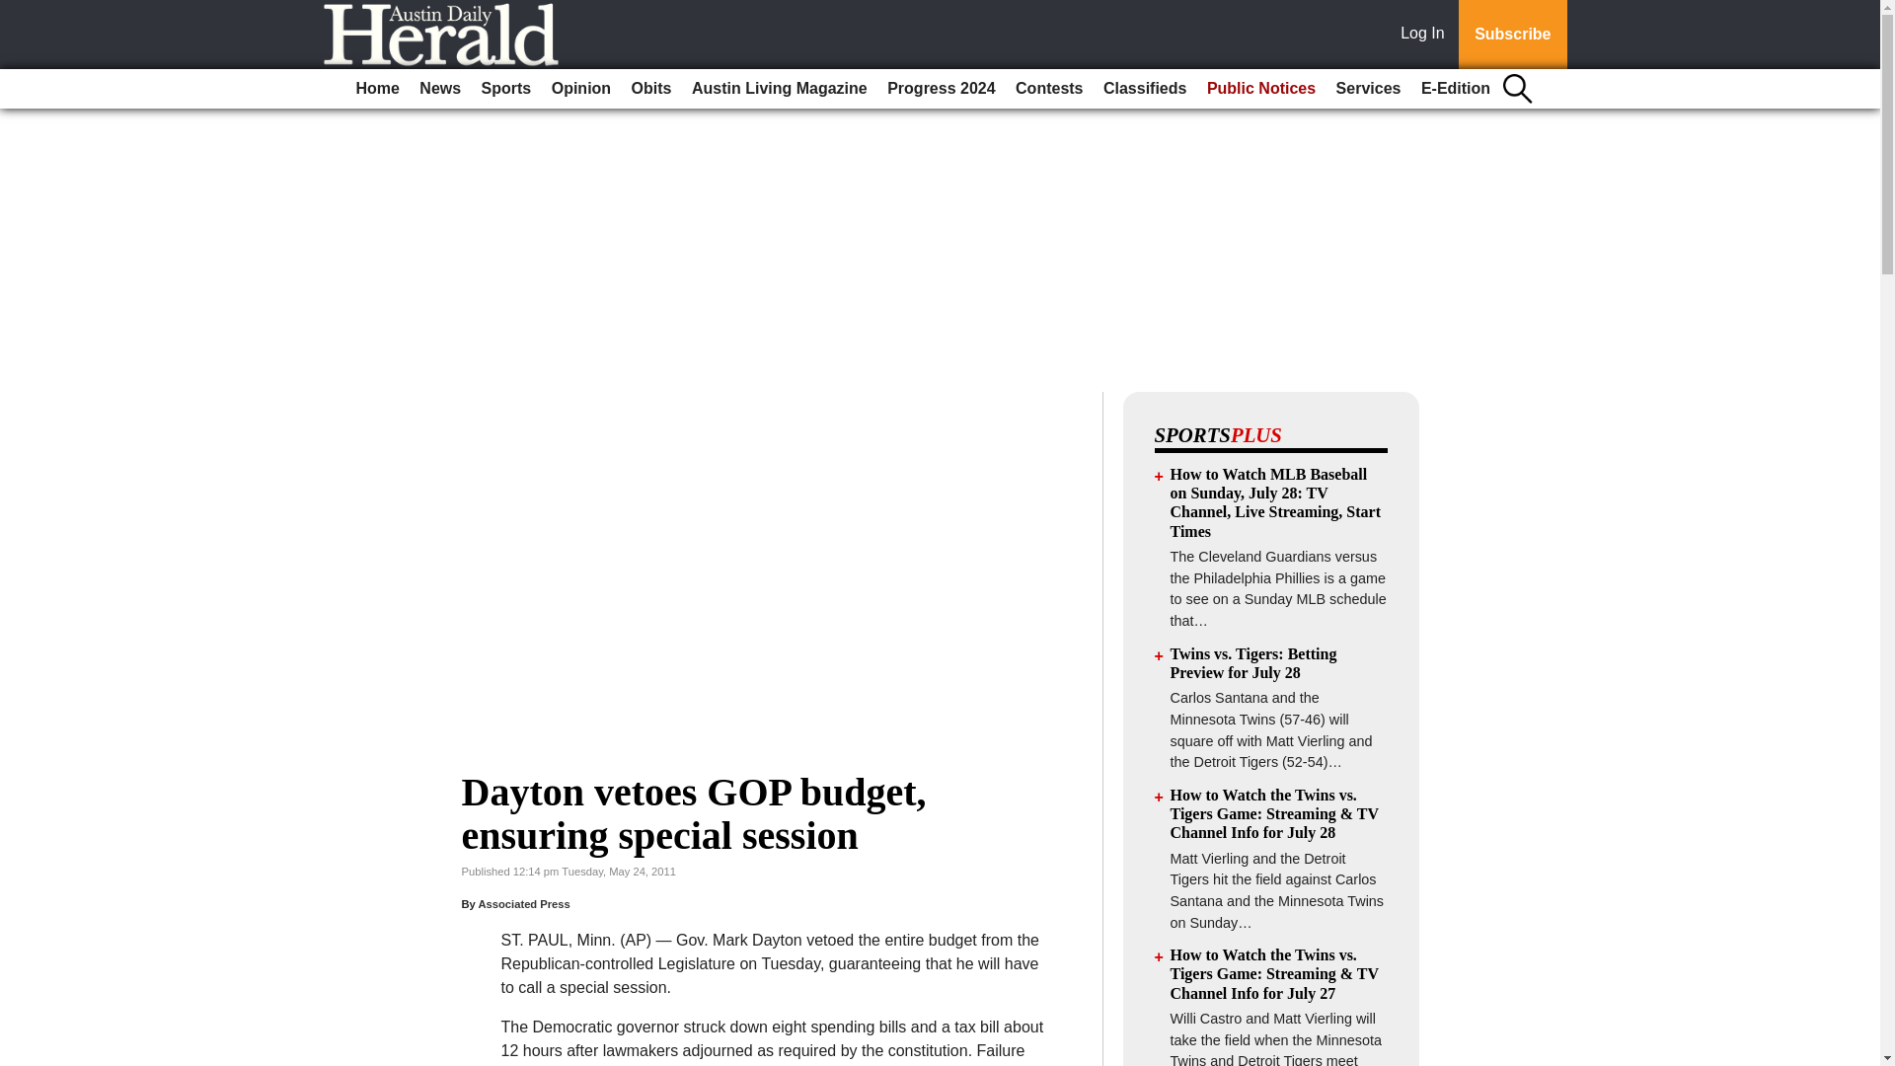  I want to click on Home, so click(377, 89).